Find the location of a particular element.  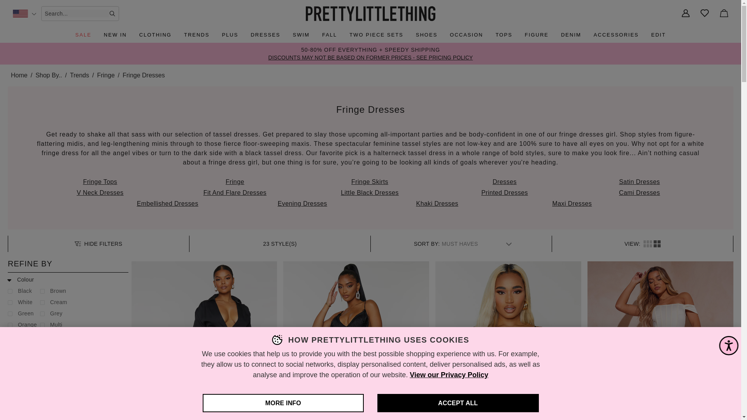

Search is located at coordinates (112, 14).